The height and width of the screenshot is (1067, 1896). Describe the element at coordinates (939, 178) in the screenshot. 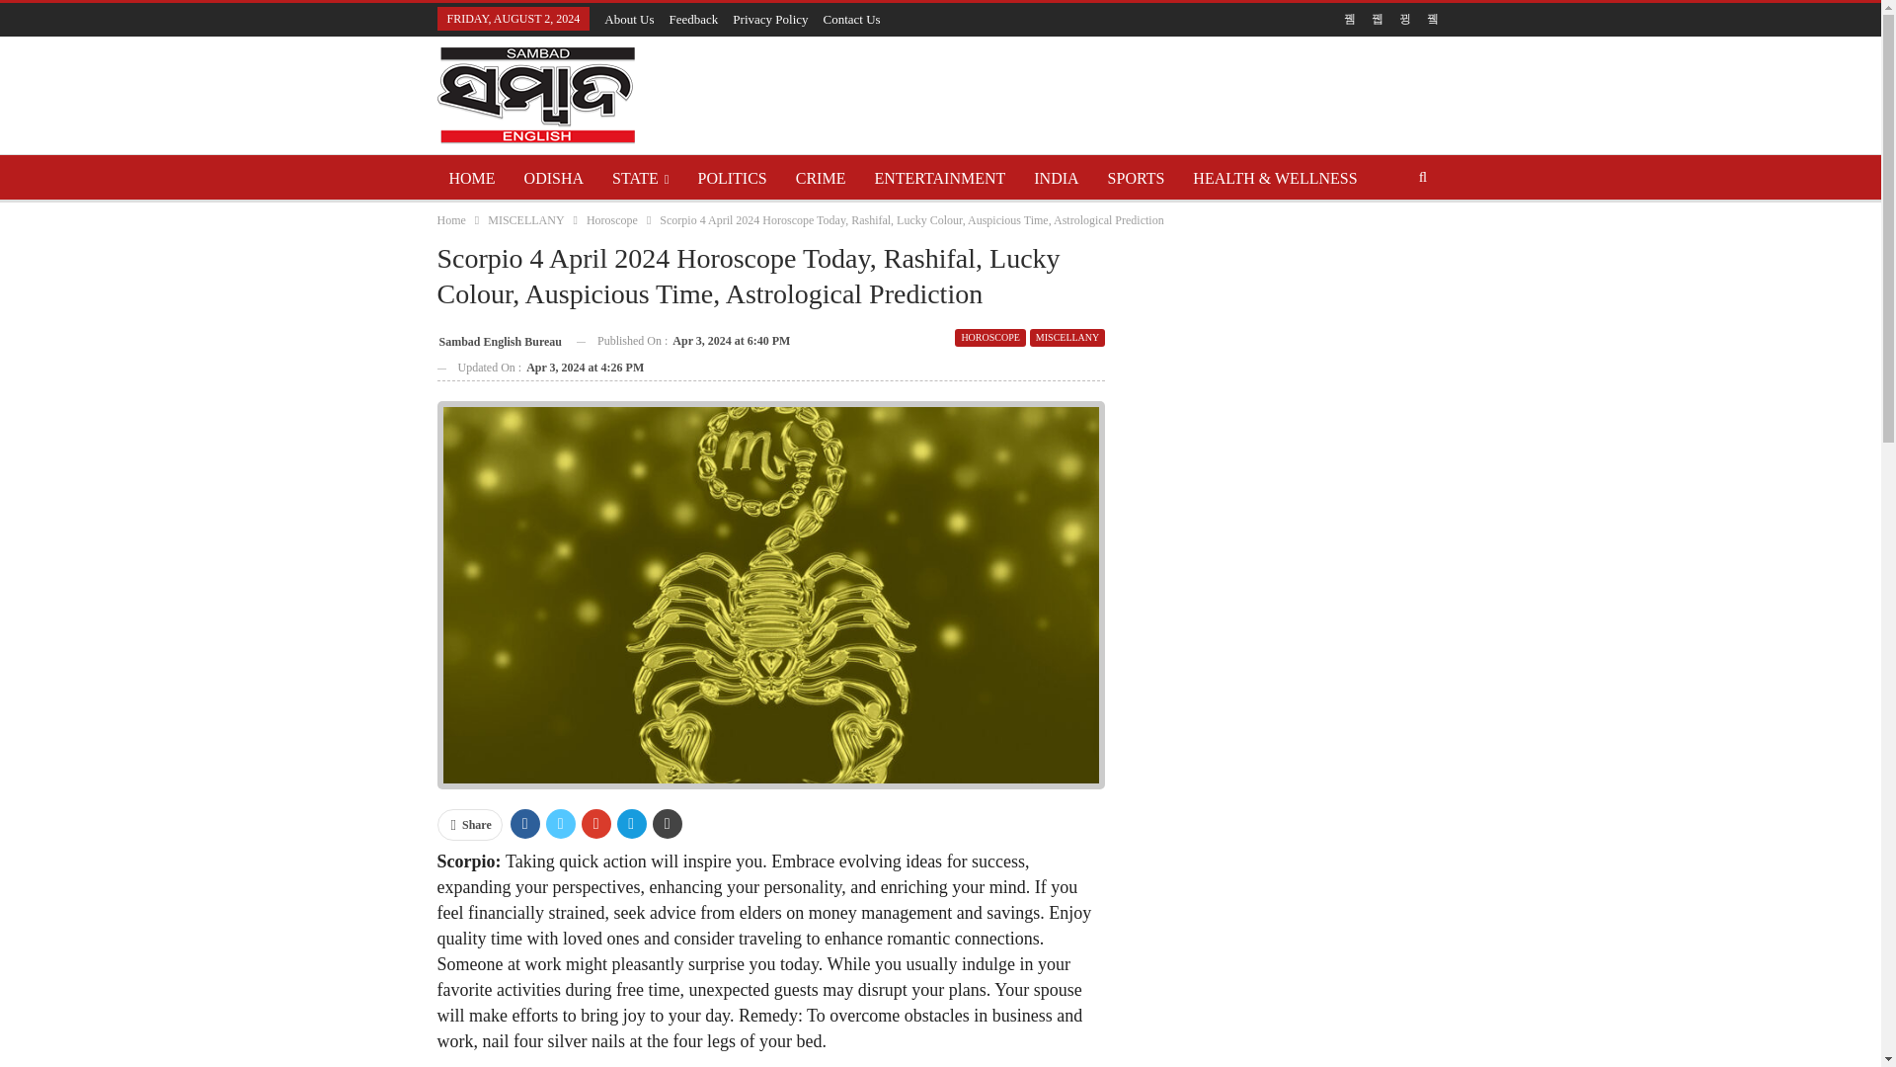

I see `ENTERTAINMENT` at that location.